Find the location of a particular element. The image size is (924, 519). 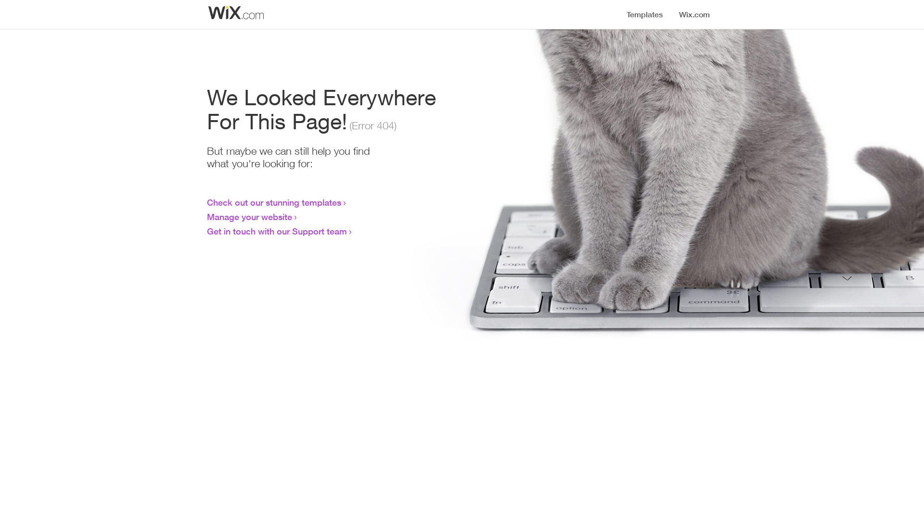

Get in touch with our Support team is located at coordinates (277, 231).